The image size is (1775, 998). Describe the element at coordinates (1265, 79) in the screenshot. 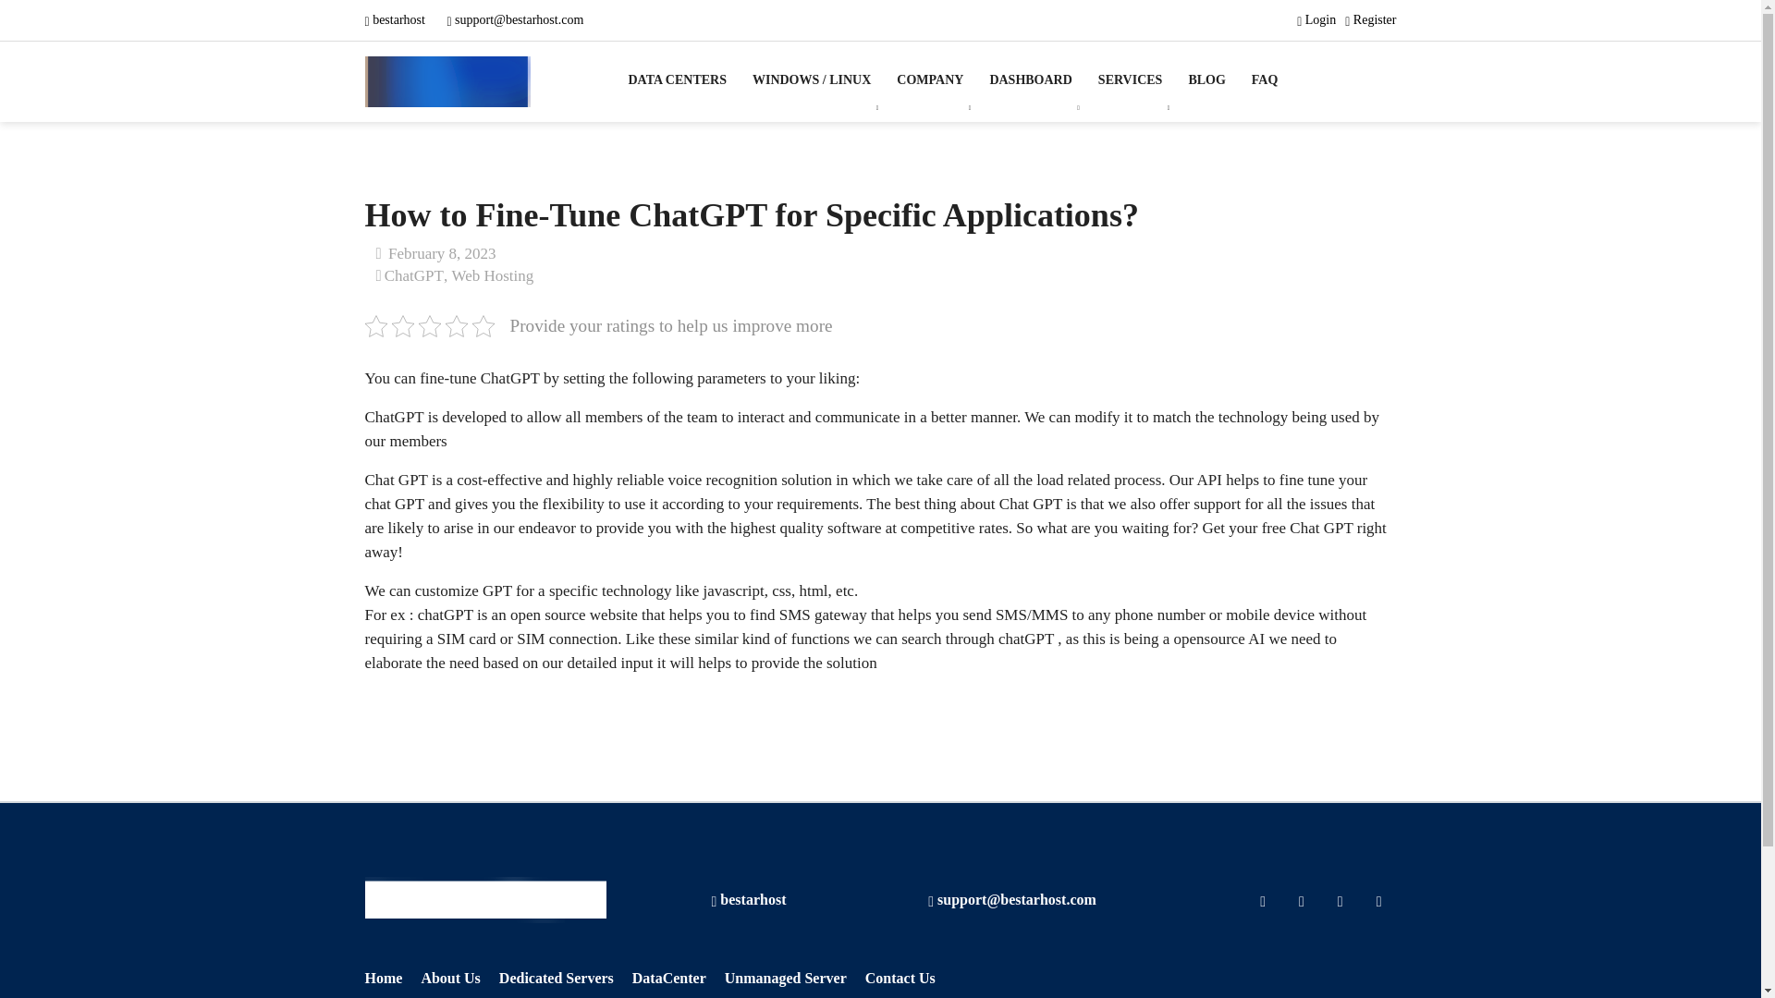

I see `FAQ` at that location.